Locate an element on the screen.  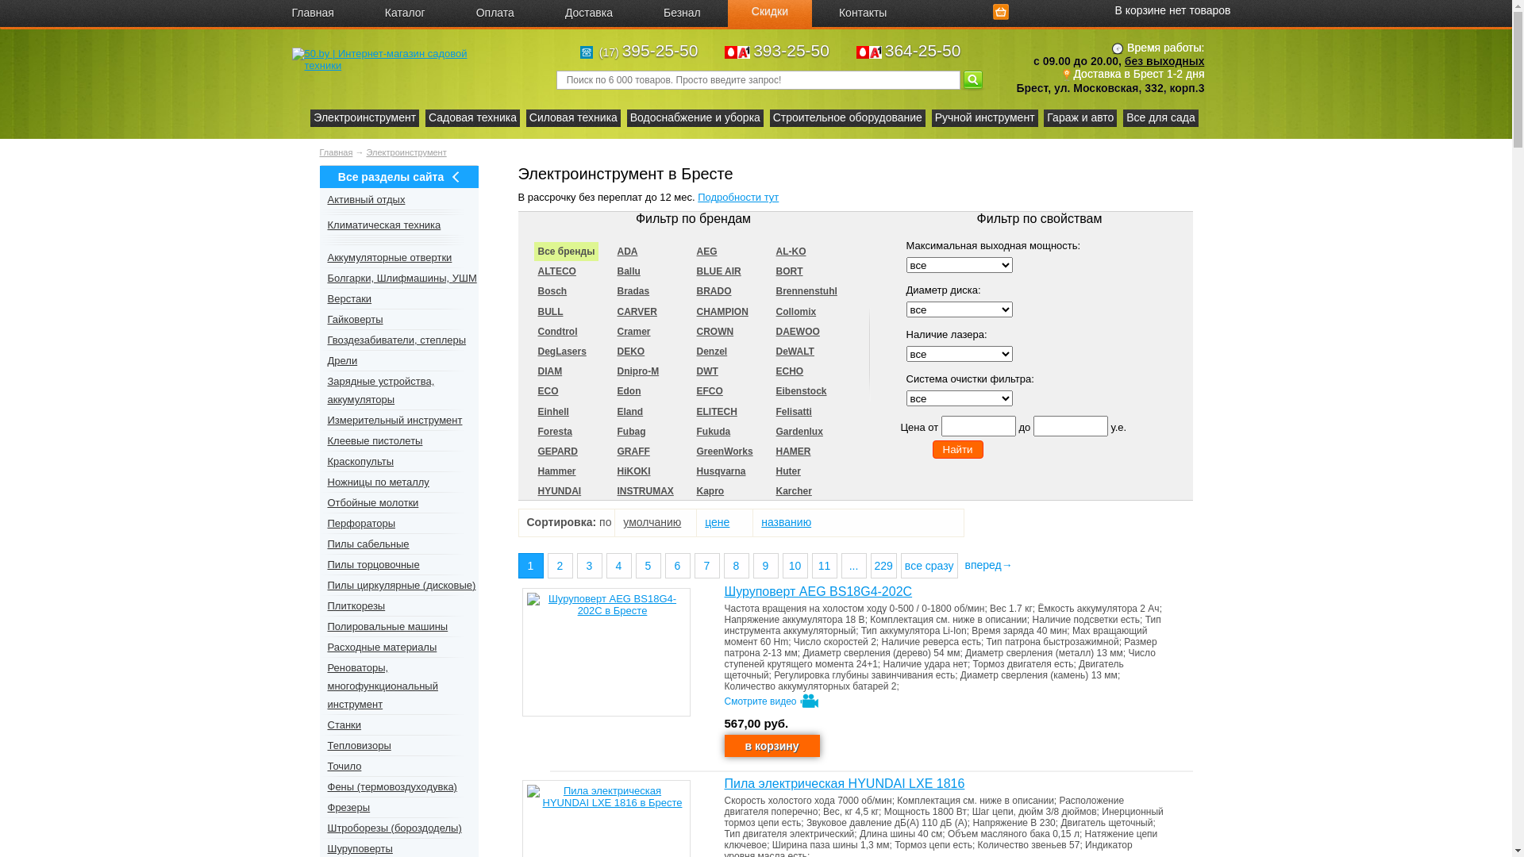
2 is located at coordinates (560, 566).